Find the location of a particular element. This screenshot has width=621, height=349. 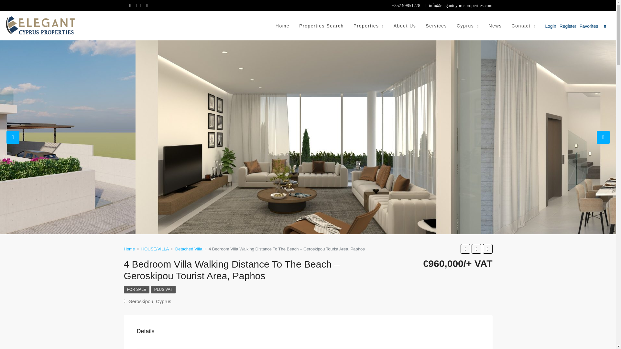

Properties is located at coordinates (368, 26).